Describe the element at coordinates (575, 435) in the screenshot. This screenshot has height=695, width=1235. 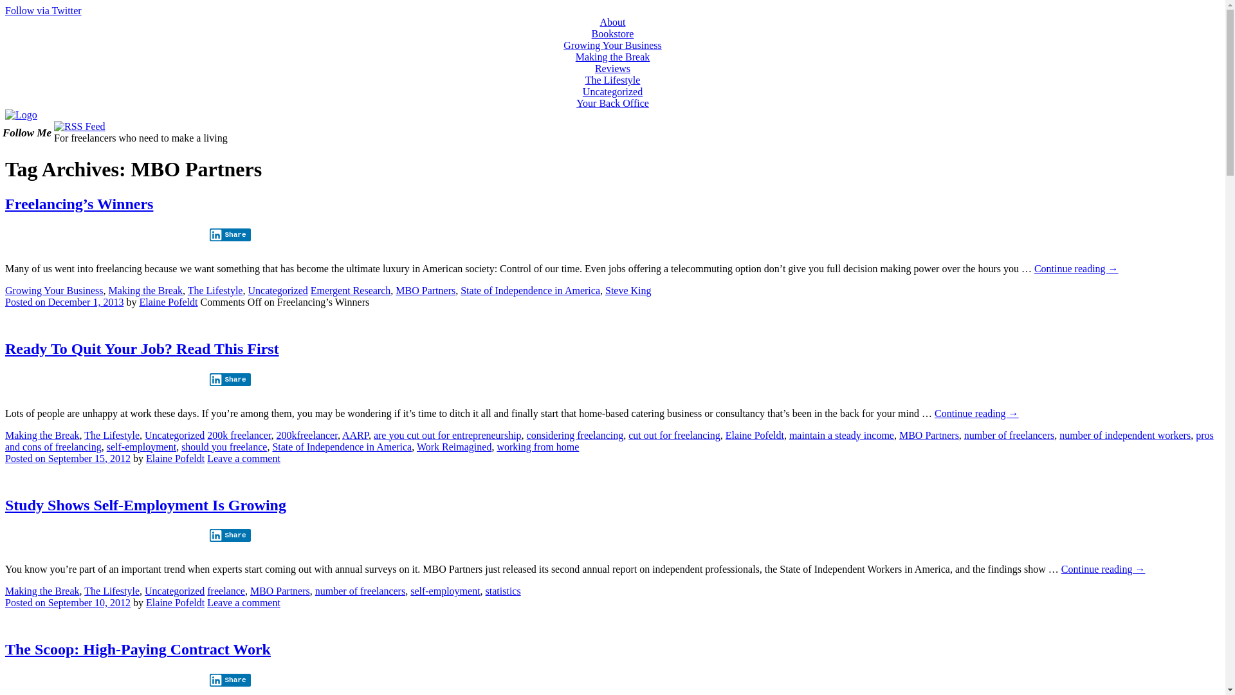
I see `considering freelancing` at that location.